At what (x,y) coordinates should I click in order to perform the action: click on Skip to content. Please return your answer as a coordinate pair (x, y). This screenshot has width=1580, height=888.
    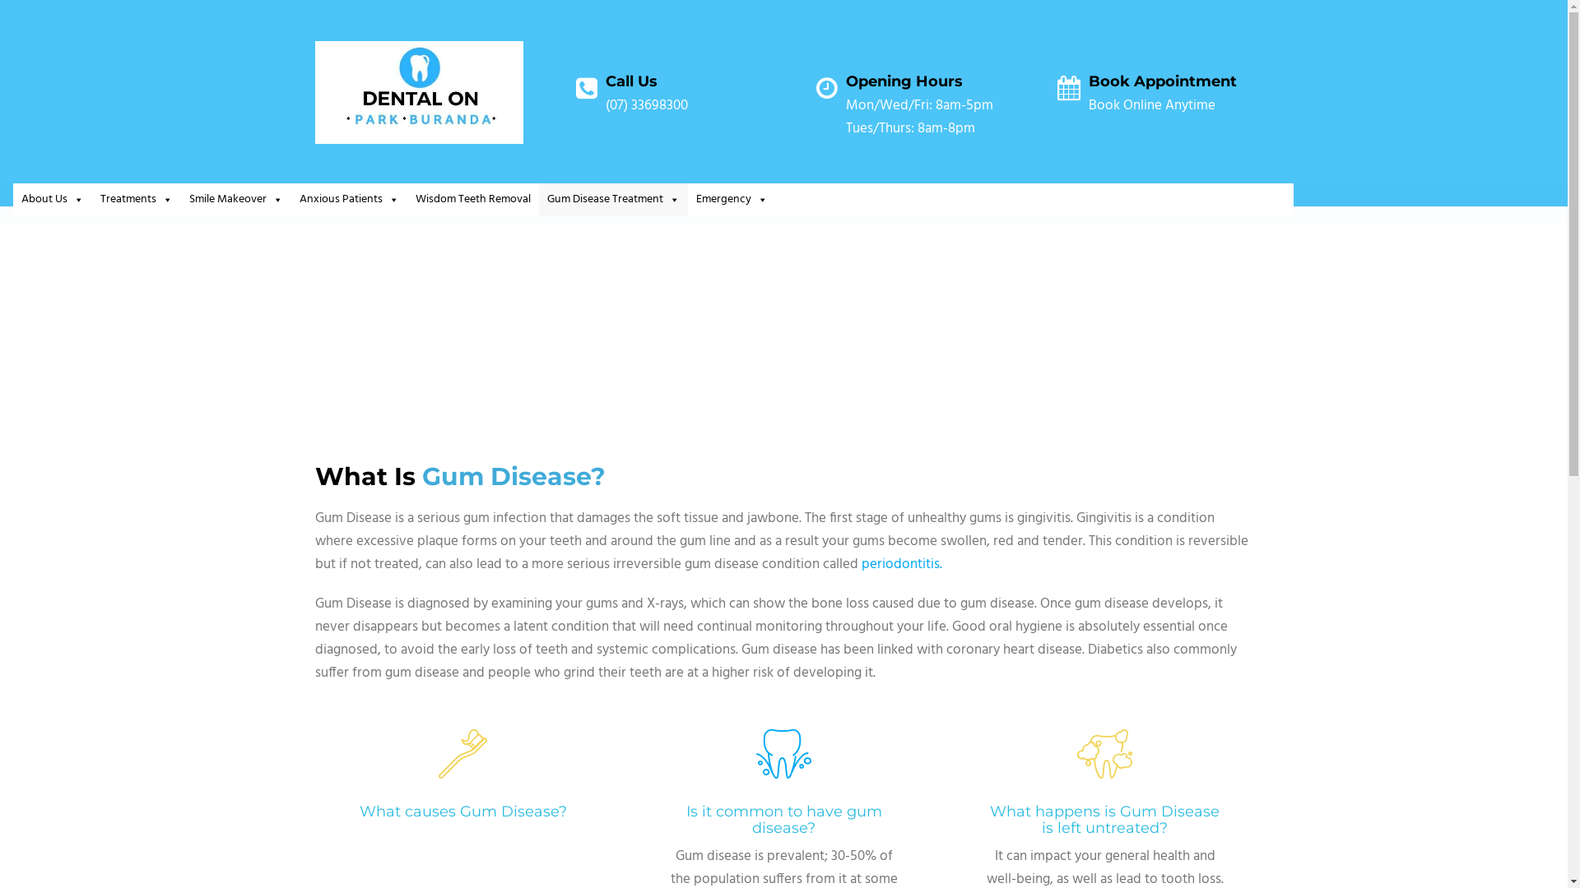
    Looking at the image, I should click on (0, 0).